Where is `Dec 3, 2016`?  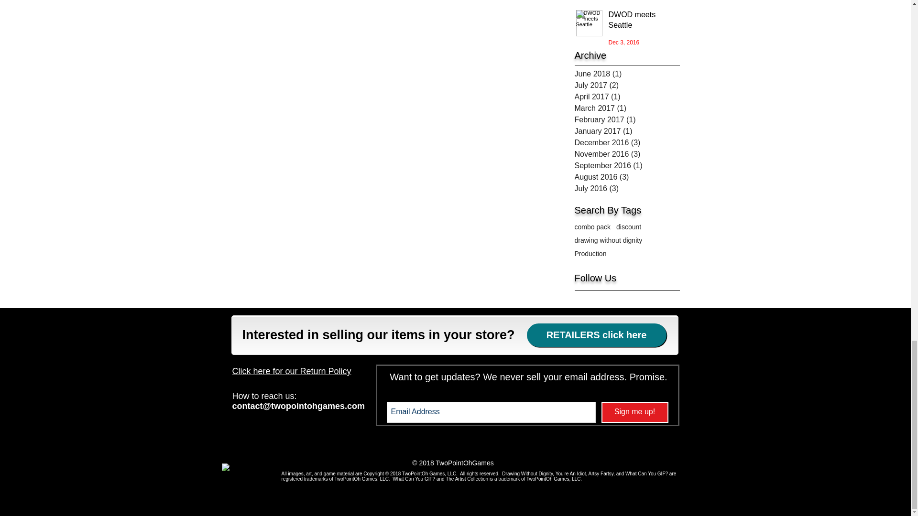 Dec 3, 2016 is located at coordinates (623, 43).